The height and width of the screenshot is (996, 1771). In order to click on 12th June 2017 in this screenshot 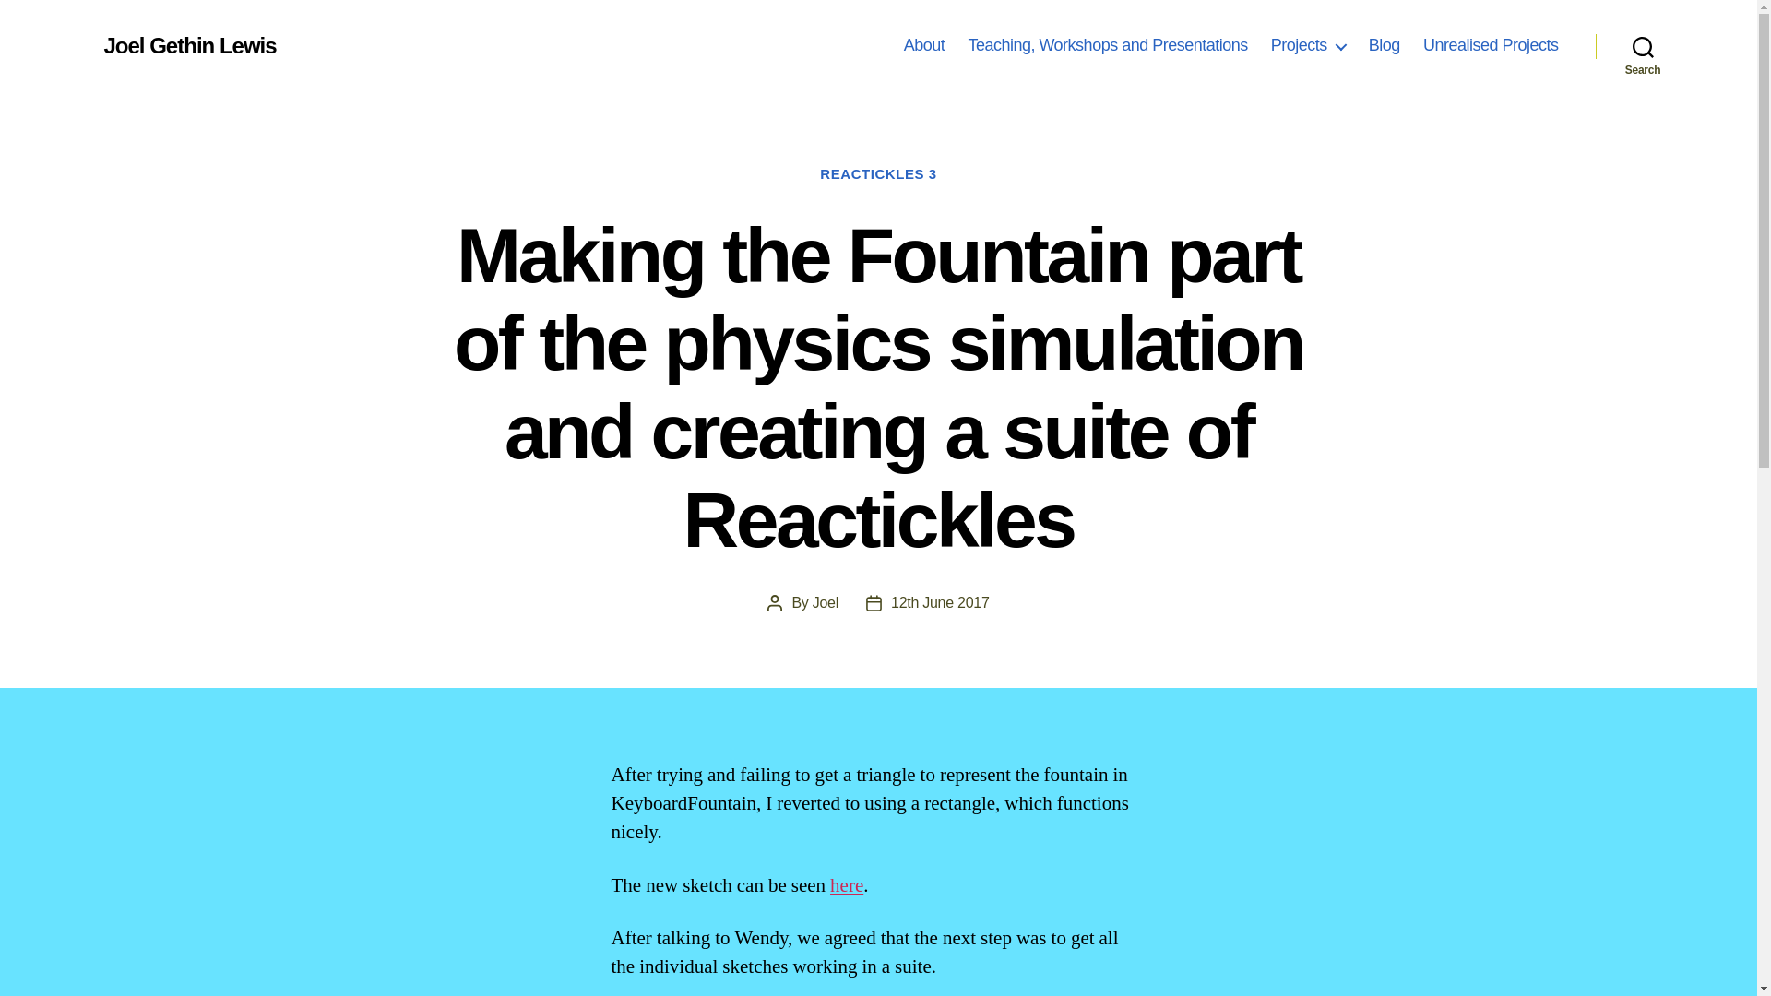, I will do `click(940, 602)`.